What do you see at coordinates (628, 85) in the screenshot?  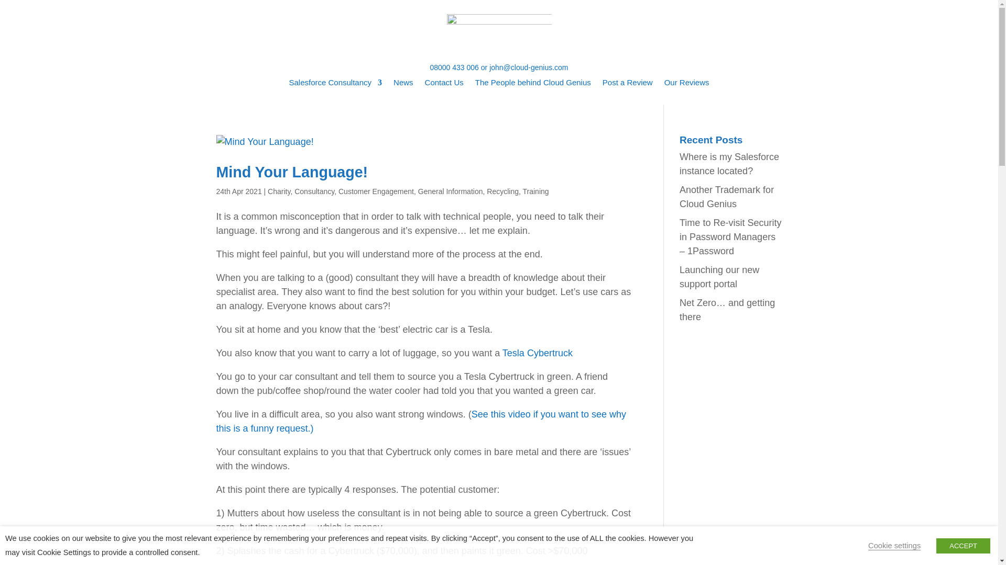 I see `Post a Review` at bounding box center [628, 85].